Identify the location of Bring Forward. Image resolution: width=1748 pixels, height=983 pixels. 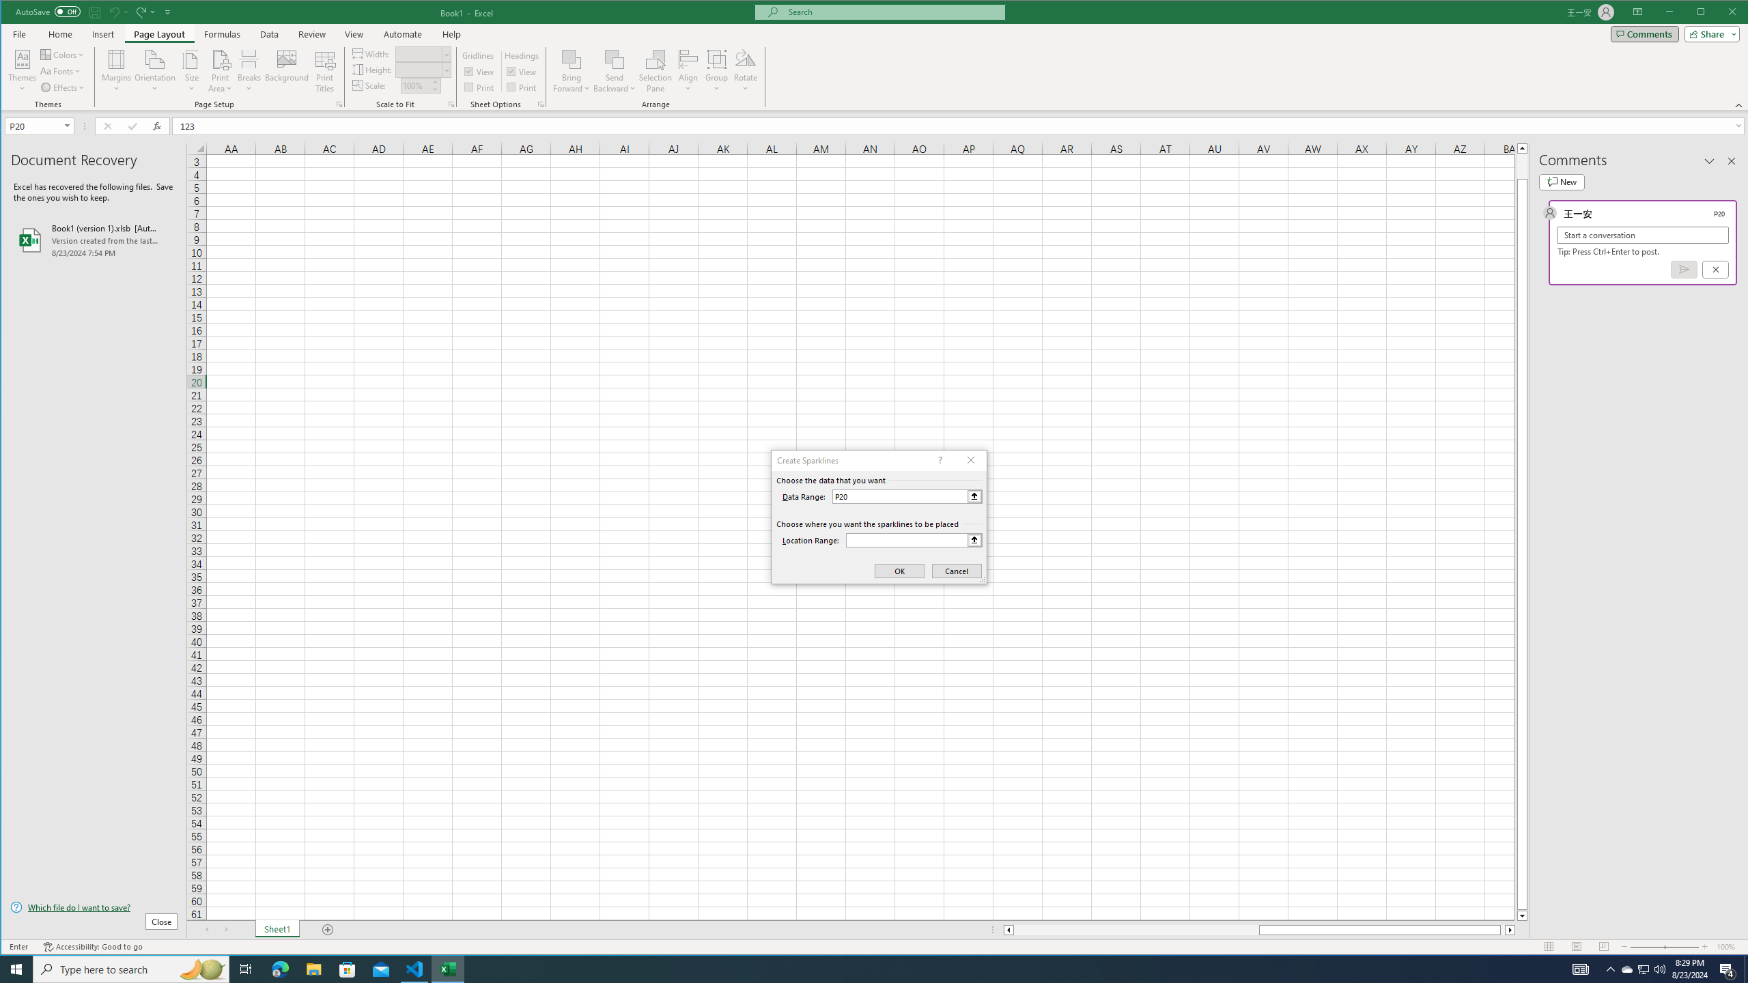
(572, 59).